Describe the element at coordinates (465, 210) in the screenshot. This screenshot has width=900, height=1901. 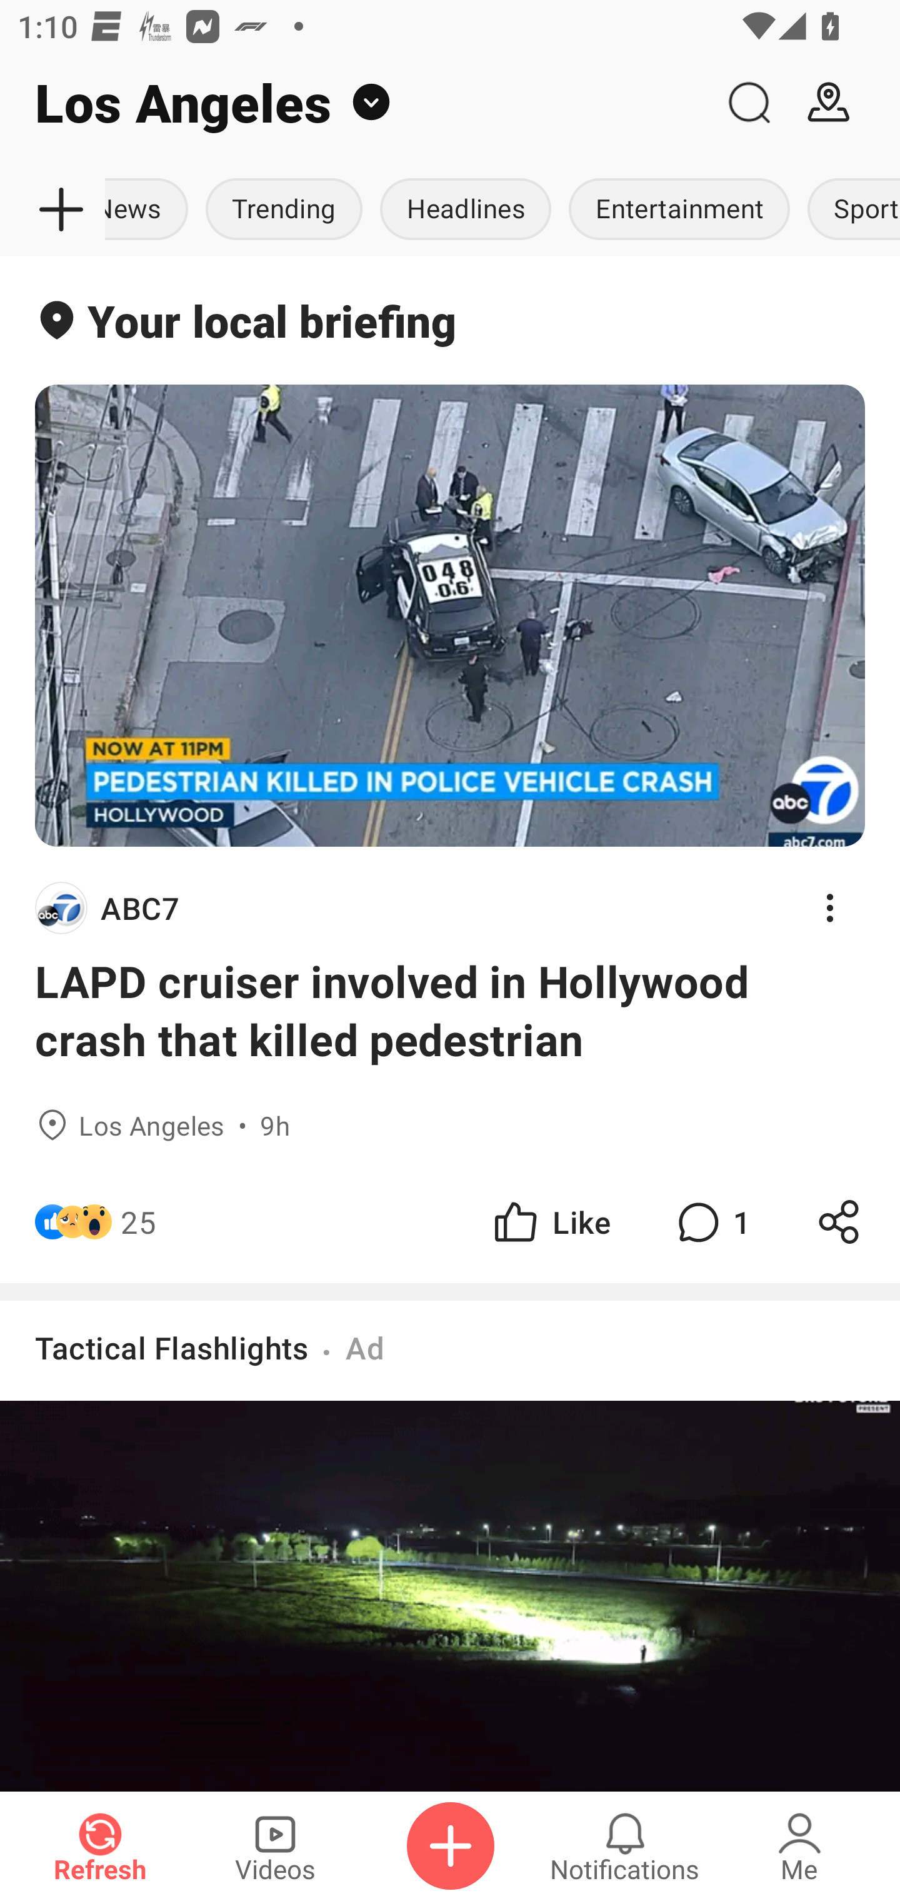
I see `Headlines` at that location.